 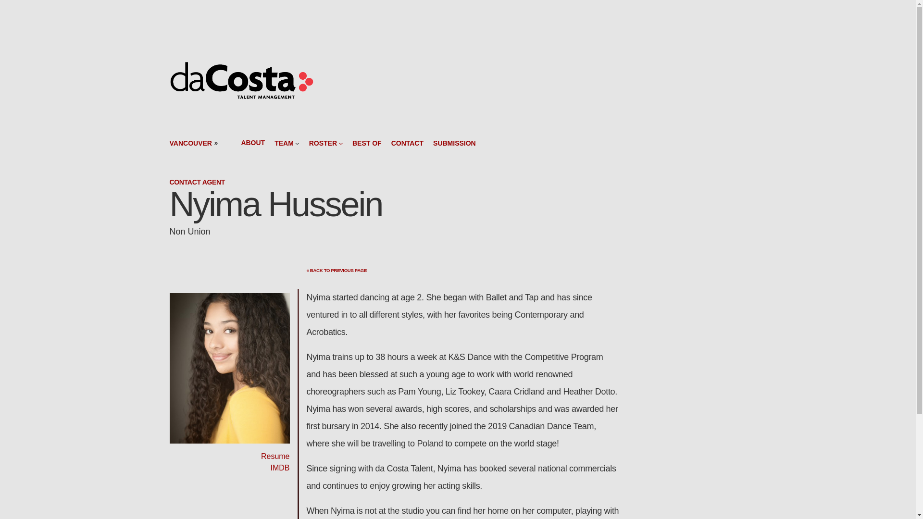 What do you see at coordinates (408, 143) in the screenshot?
I see `CONTACT` at bounding box center [408, 143].